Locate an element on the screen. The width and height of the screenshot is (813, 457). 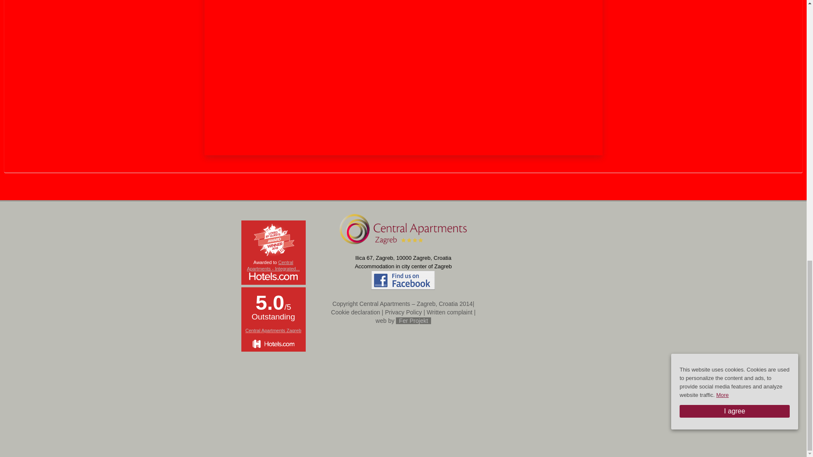
Central Apartments - Integrated... is located at coordinates (274, 266).